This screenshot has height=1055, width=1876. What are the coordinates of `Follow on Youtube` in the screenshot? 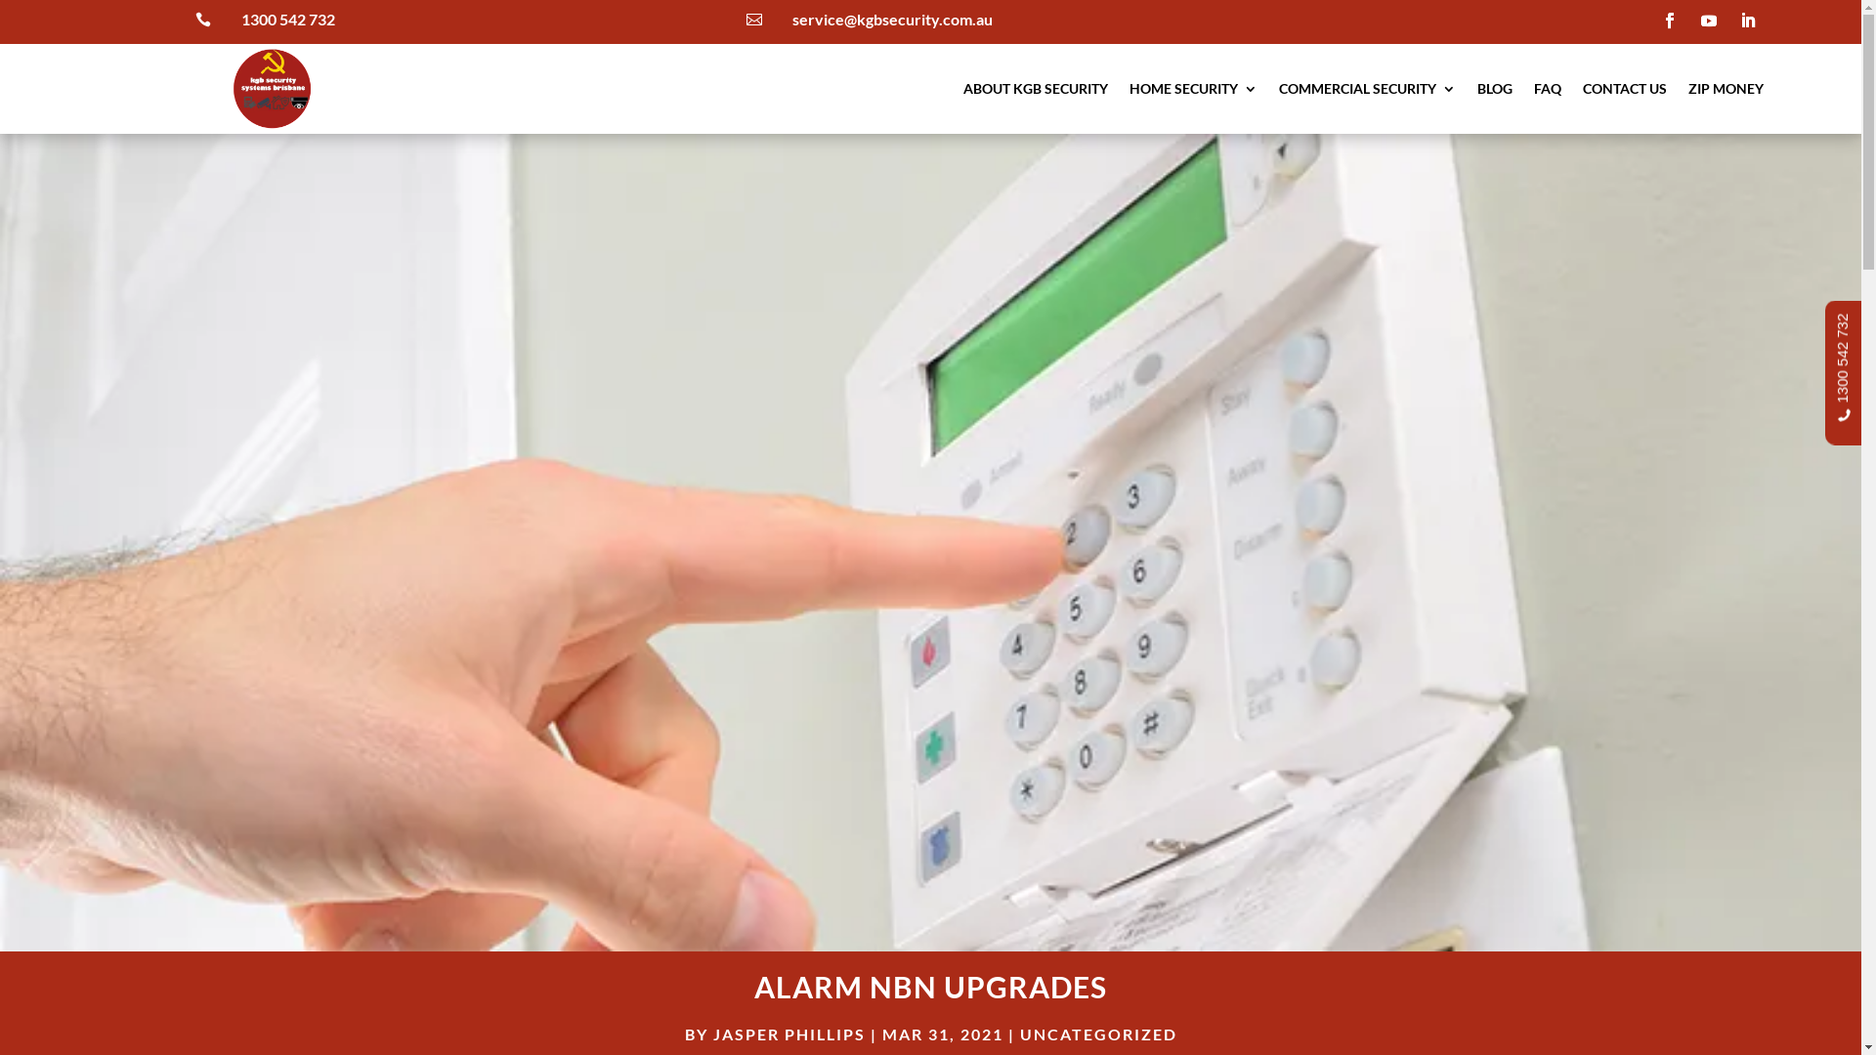 It's located at (1709, 21).